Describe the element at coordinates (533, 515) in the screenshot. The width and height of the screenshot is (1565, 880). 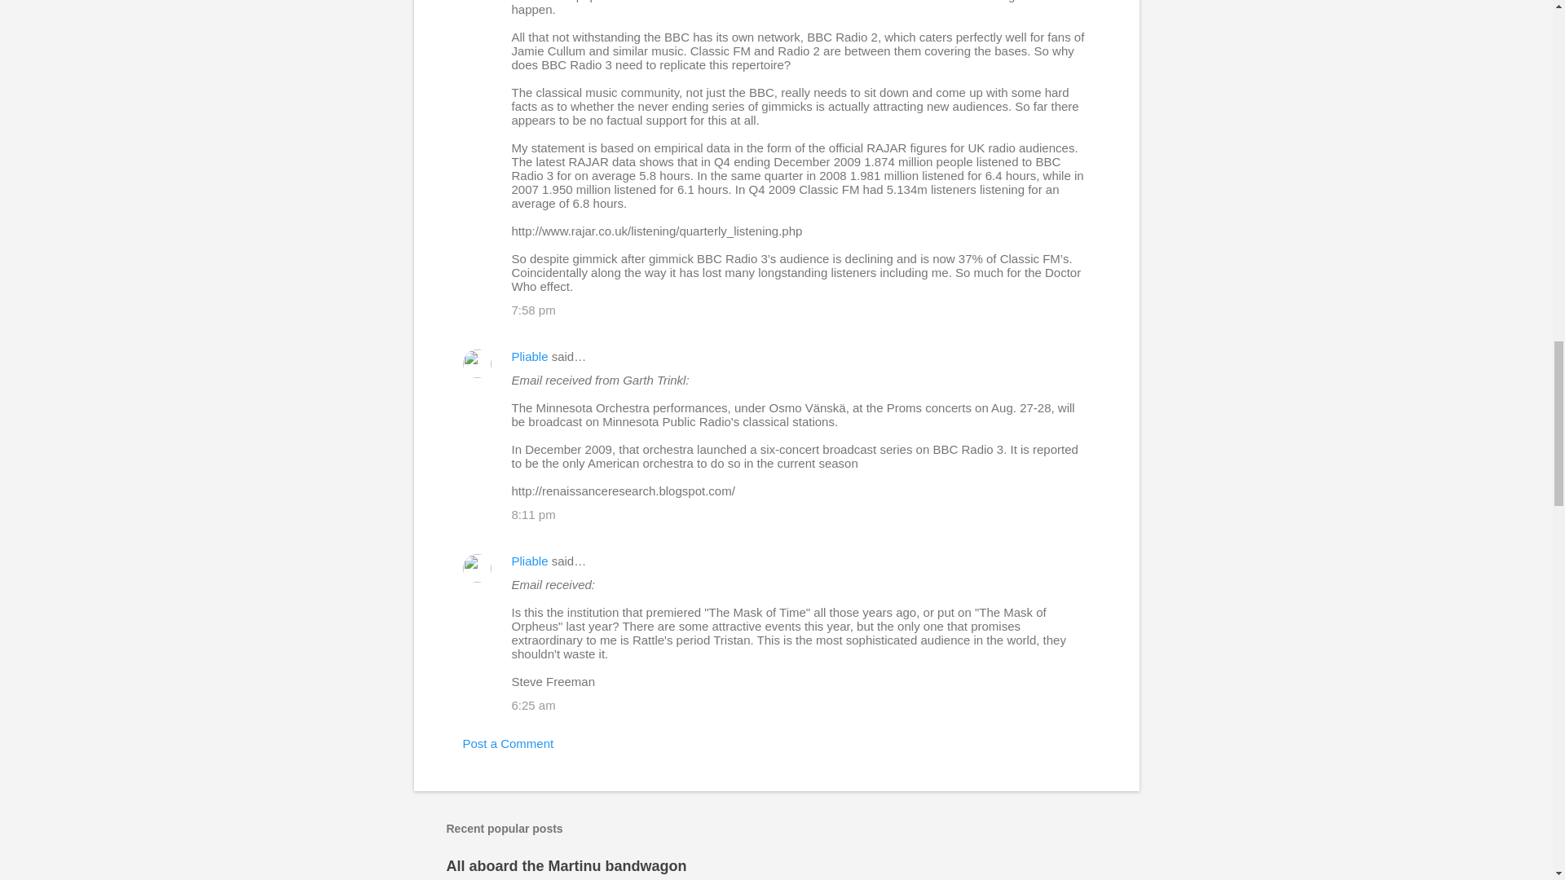
I see `8:11 pm` at that location.